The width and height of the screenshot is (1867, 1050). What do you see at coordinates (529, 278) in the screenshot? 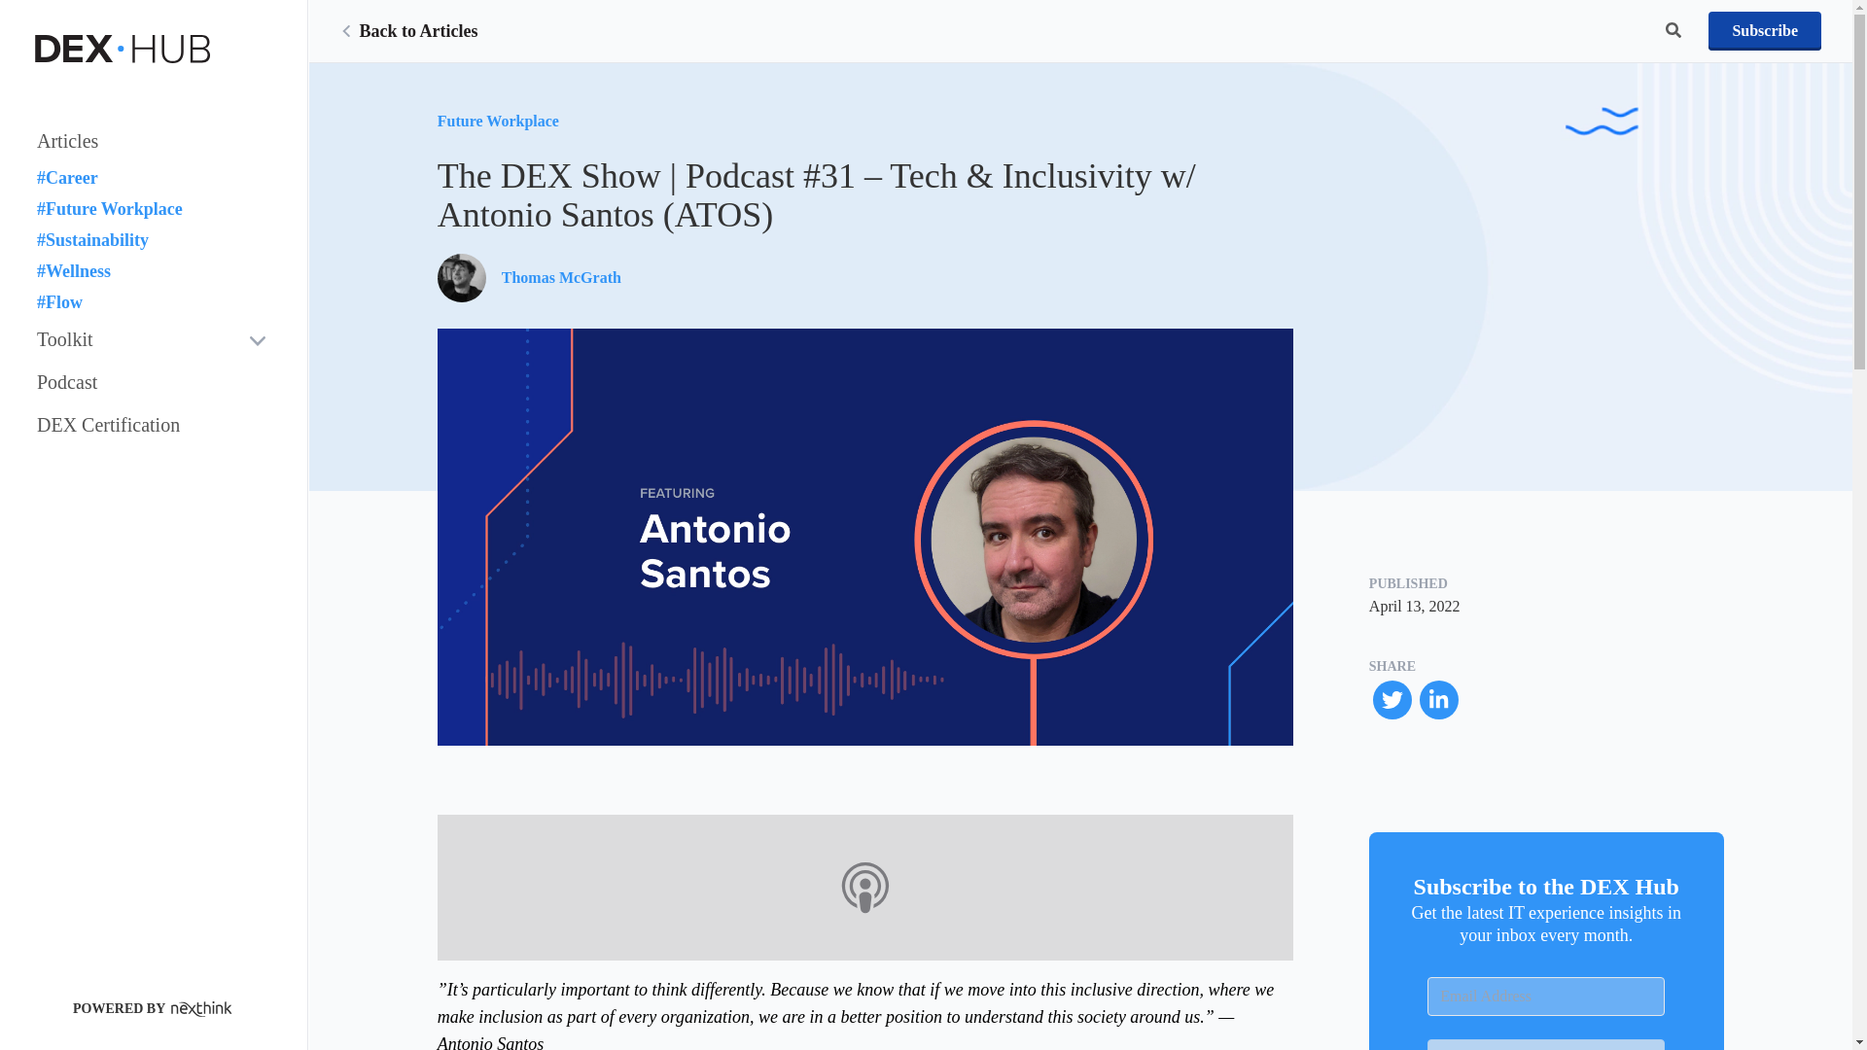
I see `Thomas McGrath` at bounding box center [529, 278].